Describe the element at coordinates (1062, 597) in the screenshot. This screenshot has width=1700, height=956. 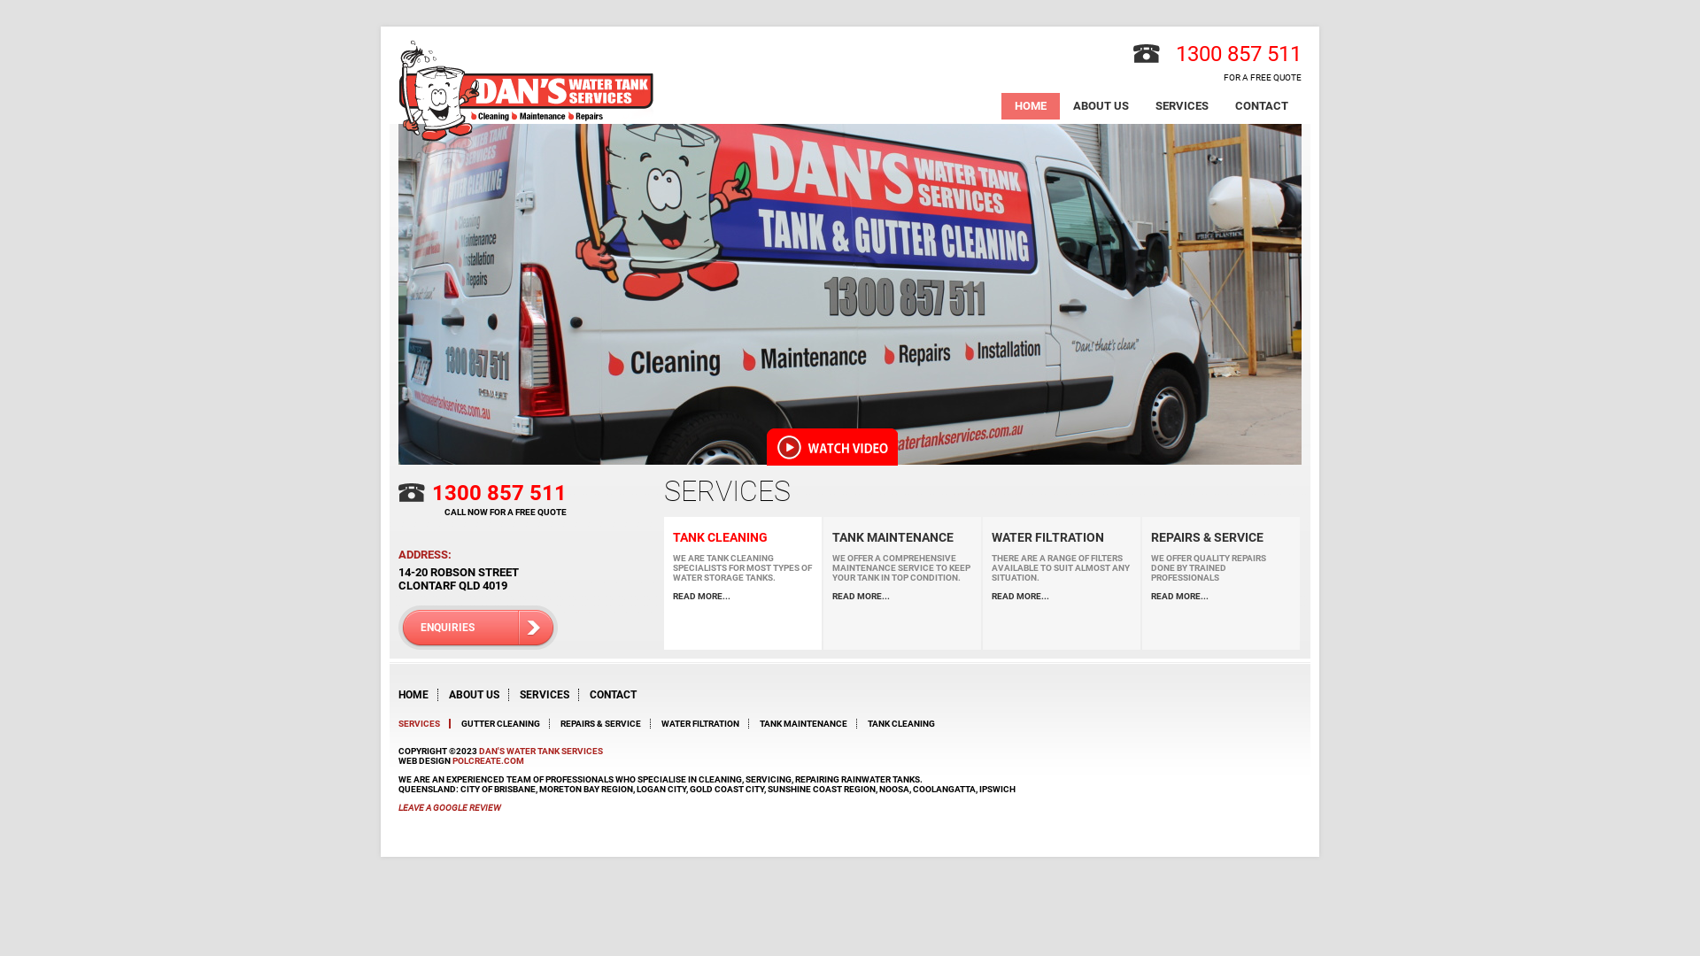
I see `READ MORE...` at that location.